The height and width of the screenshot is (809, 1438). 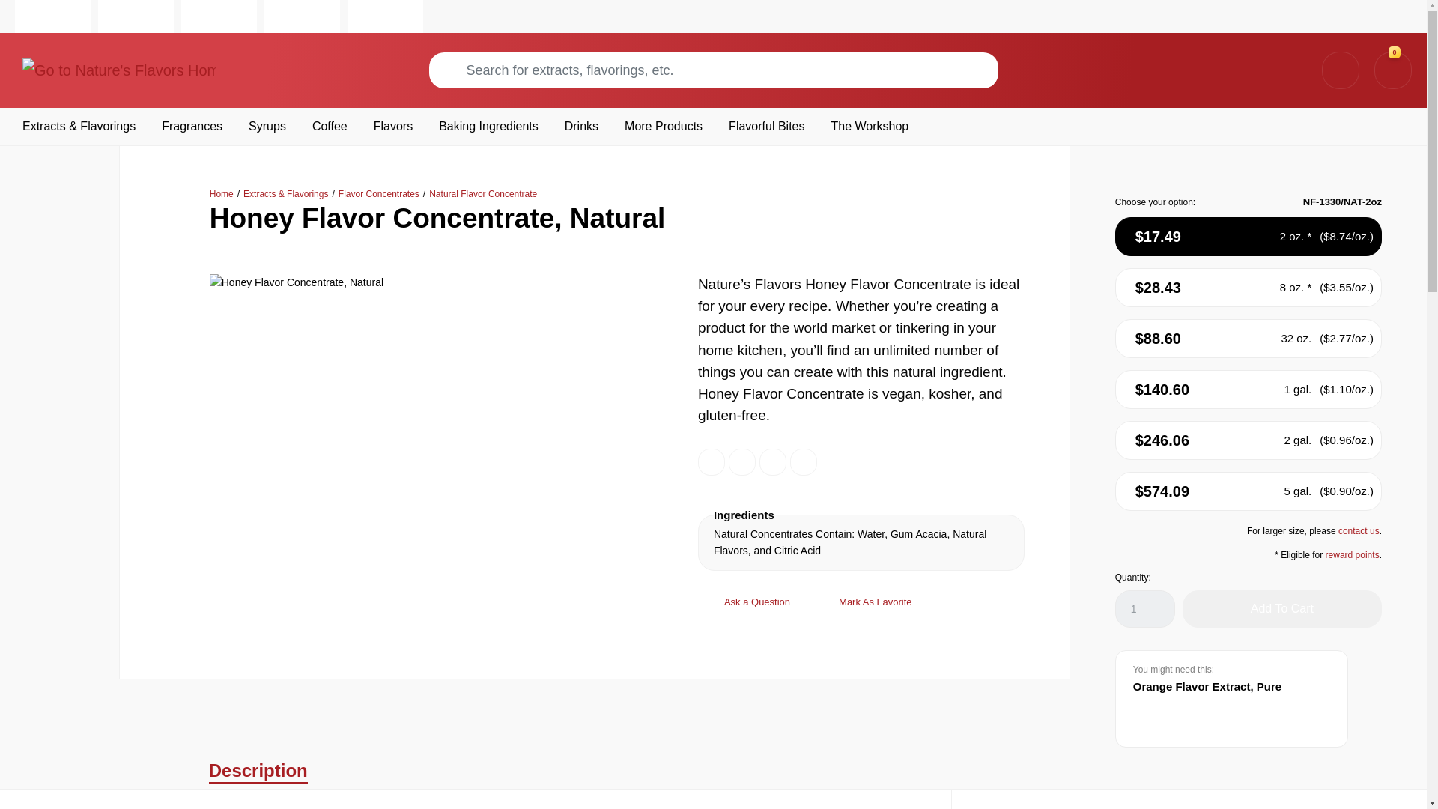 I want to click on Natures Flavors, so click(x=52, y=16).